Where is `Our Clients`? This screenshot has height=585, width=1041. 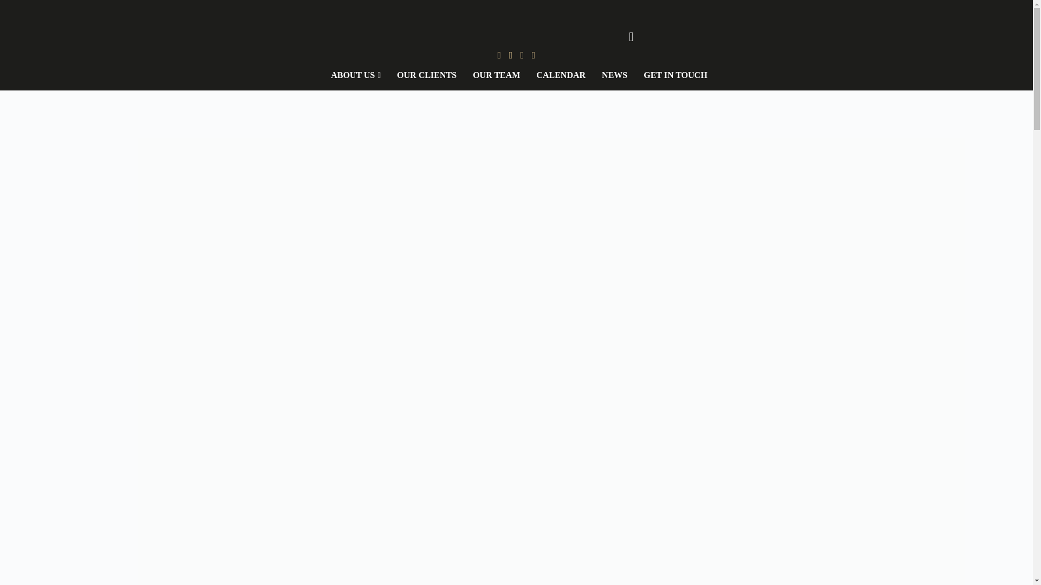 Our Clients is located at coordinates (426, 75).